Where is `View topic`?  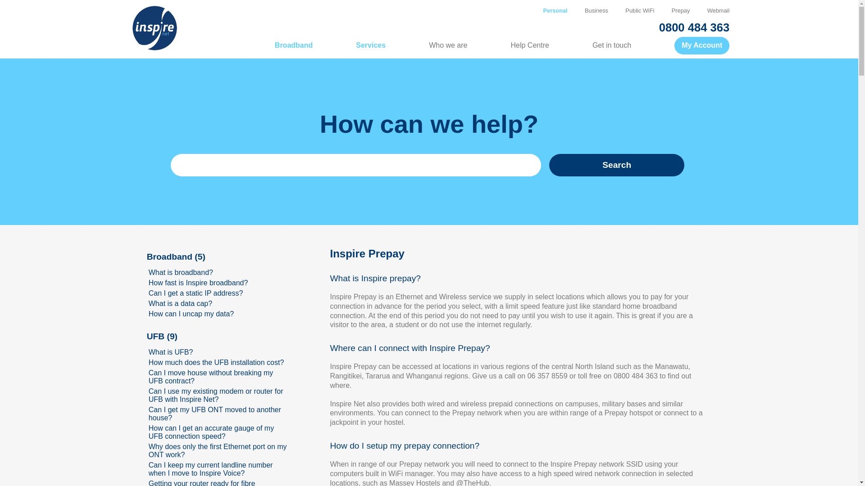 View topic is located at coordinates (211, 377).